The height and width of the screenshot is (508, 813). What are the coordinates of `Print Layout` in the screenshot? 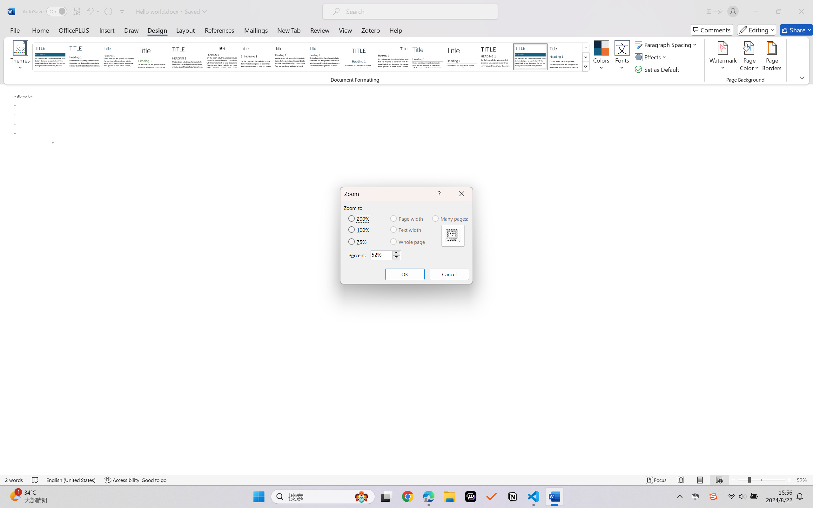 It's located at (700, 480).